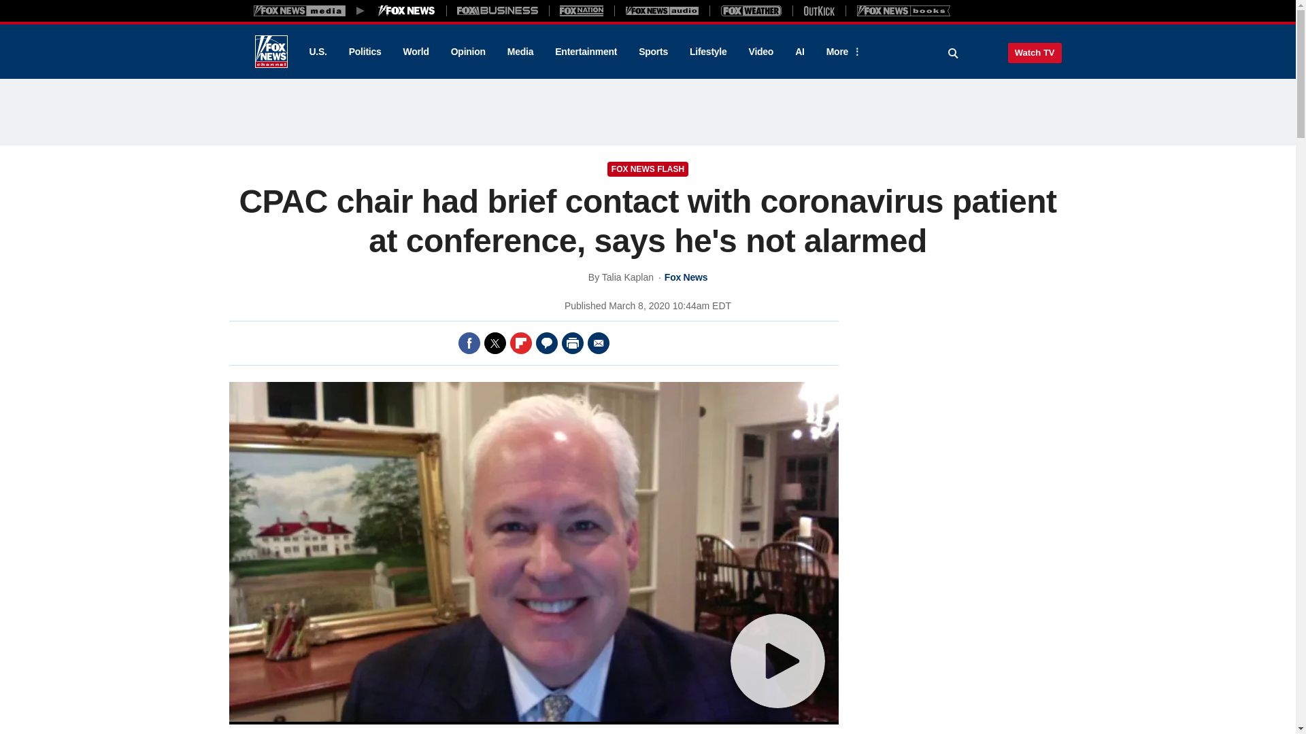  Describe the element at coordinates (662, 10) in the screenshot. I see `Fox News Audio` at that location.